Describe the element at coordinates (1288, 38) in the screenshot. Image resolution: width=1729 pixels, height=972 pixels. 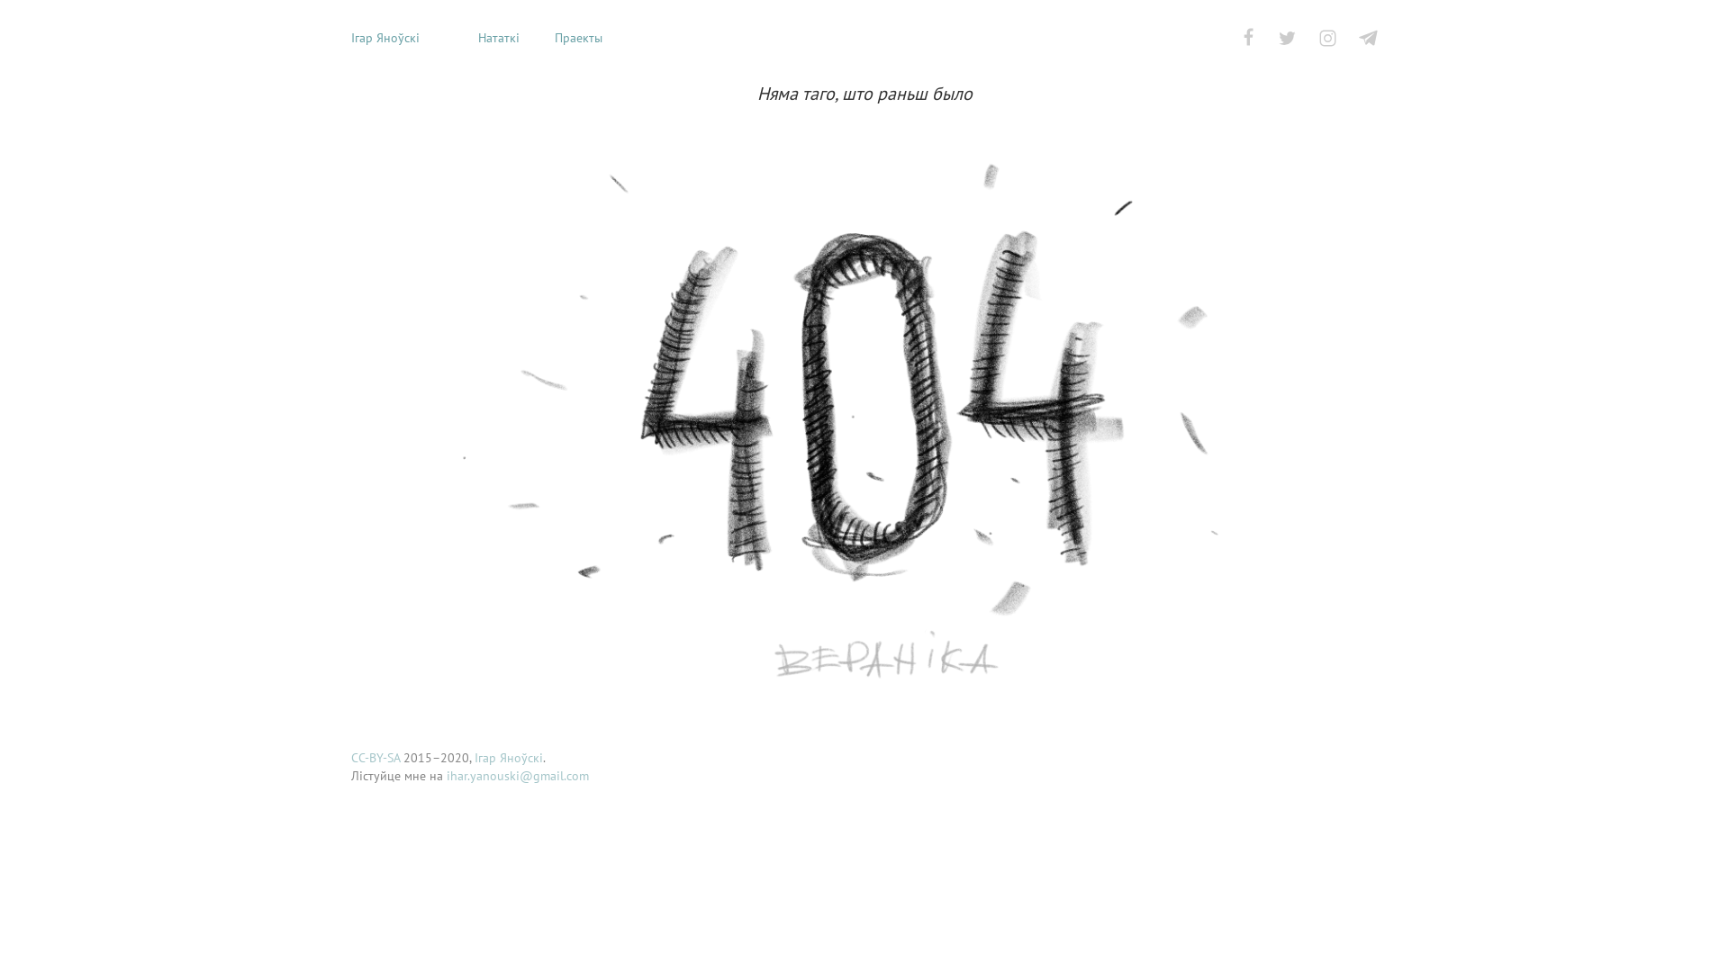
I see `@czaroot` at that location.